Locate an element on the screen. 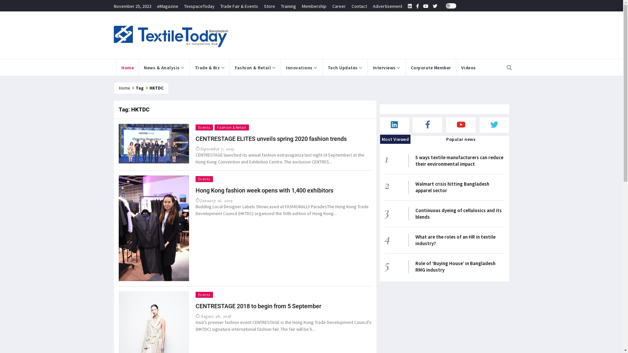  News & Analysis is located at coordinates (164, 67).